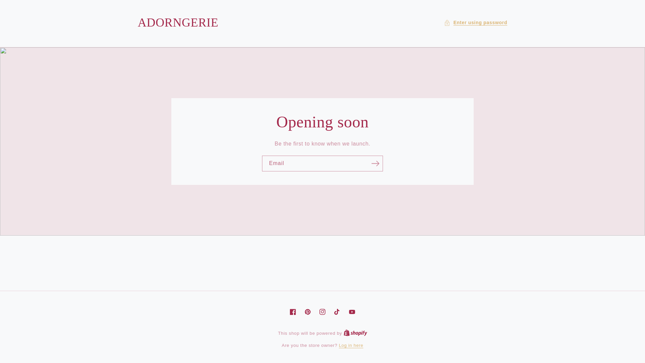  Describe the element at coordinates (308, 312) in the screenshot. I see `Pinterest` at that location.